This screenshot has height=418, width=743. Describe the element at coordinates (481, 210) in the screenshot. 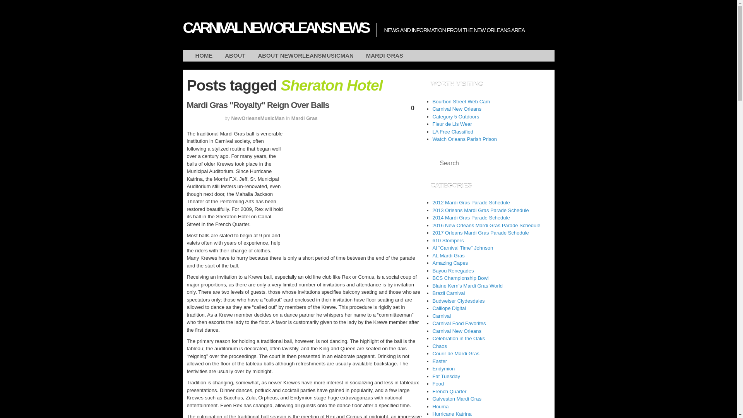

I see `2013 Orleans Mardi Gras Parade Schedule` at that location.